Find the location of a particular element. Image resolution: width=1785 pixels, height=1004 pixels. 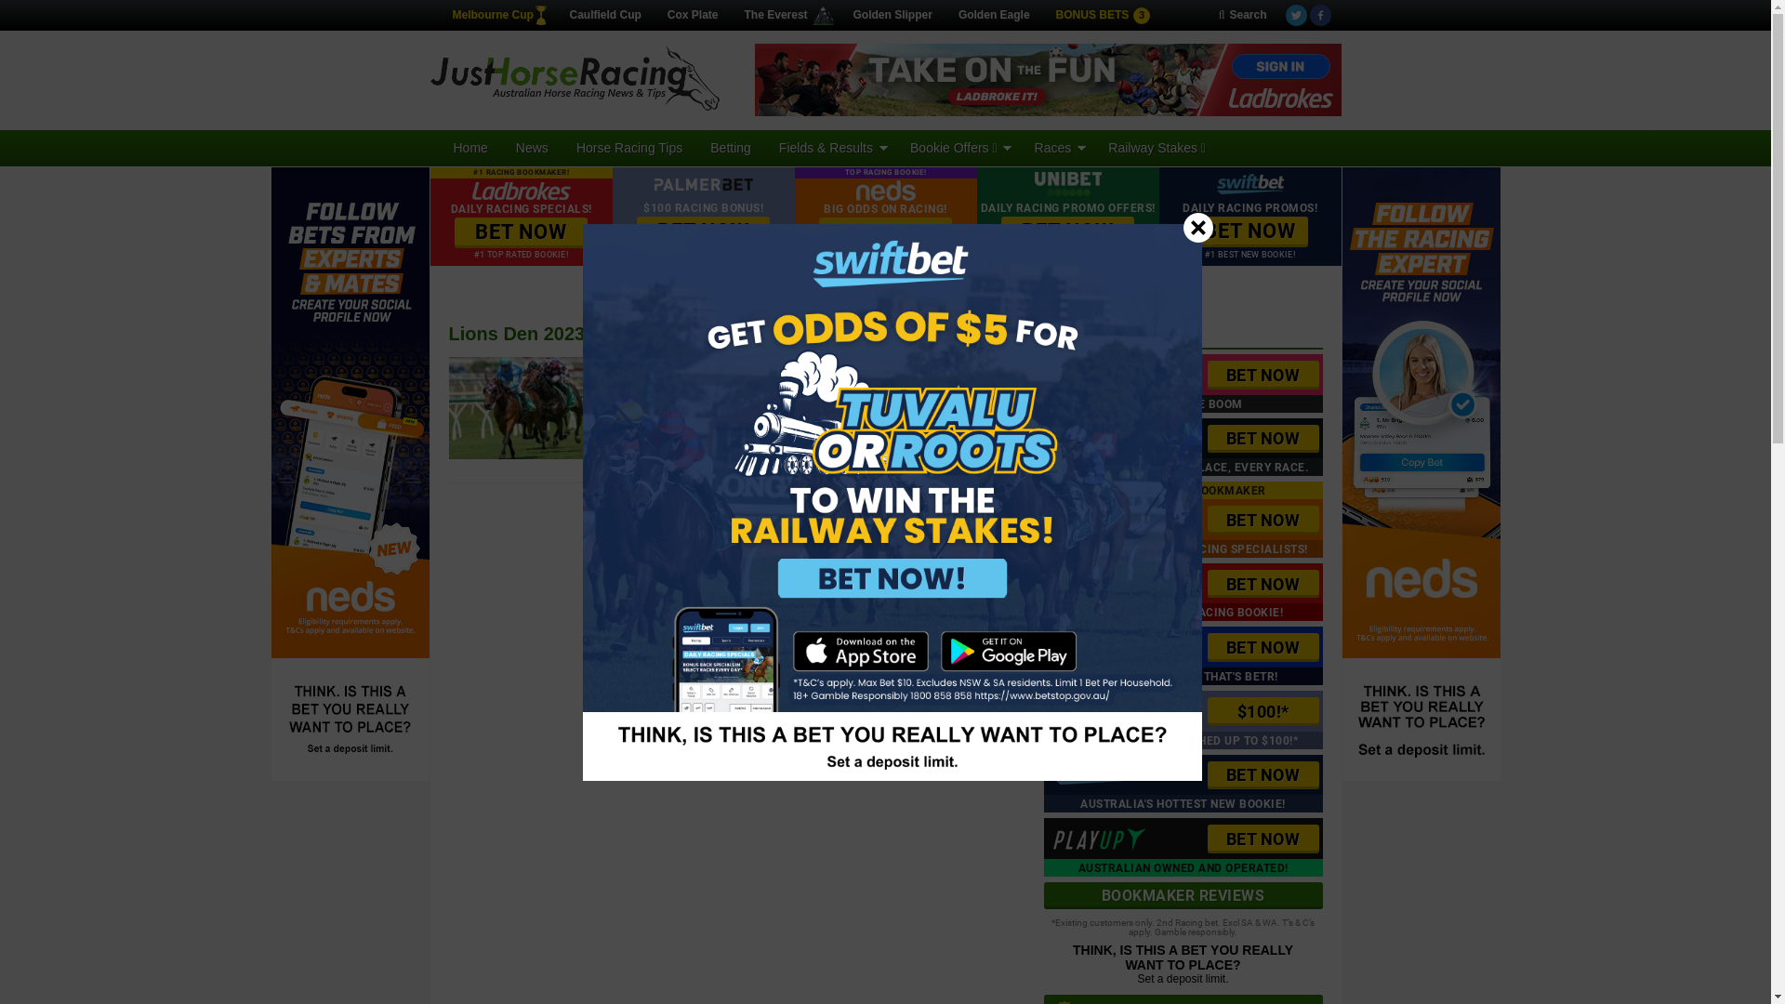

BET NOW is located at coordinates (1263, 376).